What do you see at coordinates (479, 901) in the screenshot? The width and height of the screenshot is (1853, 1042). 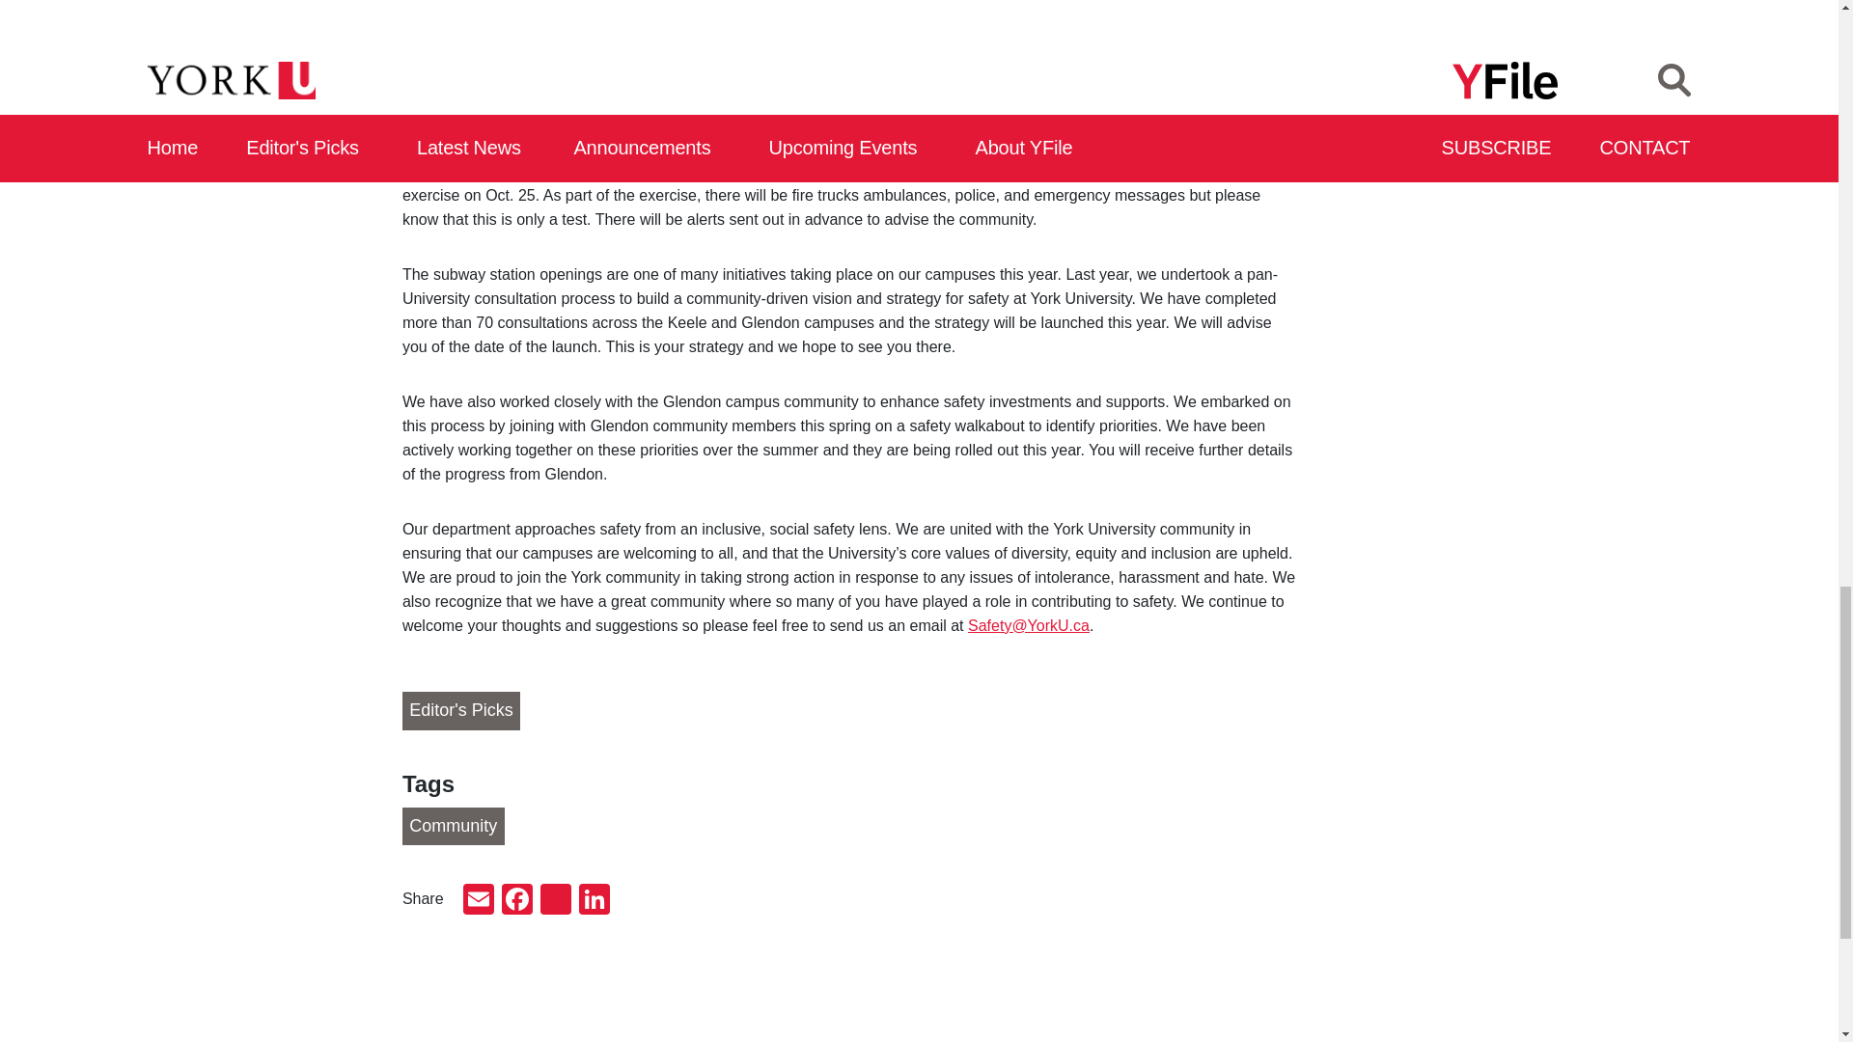 I see `Email` at bounding box center [479, 901].